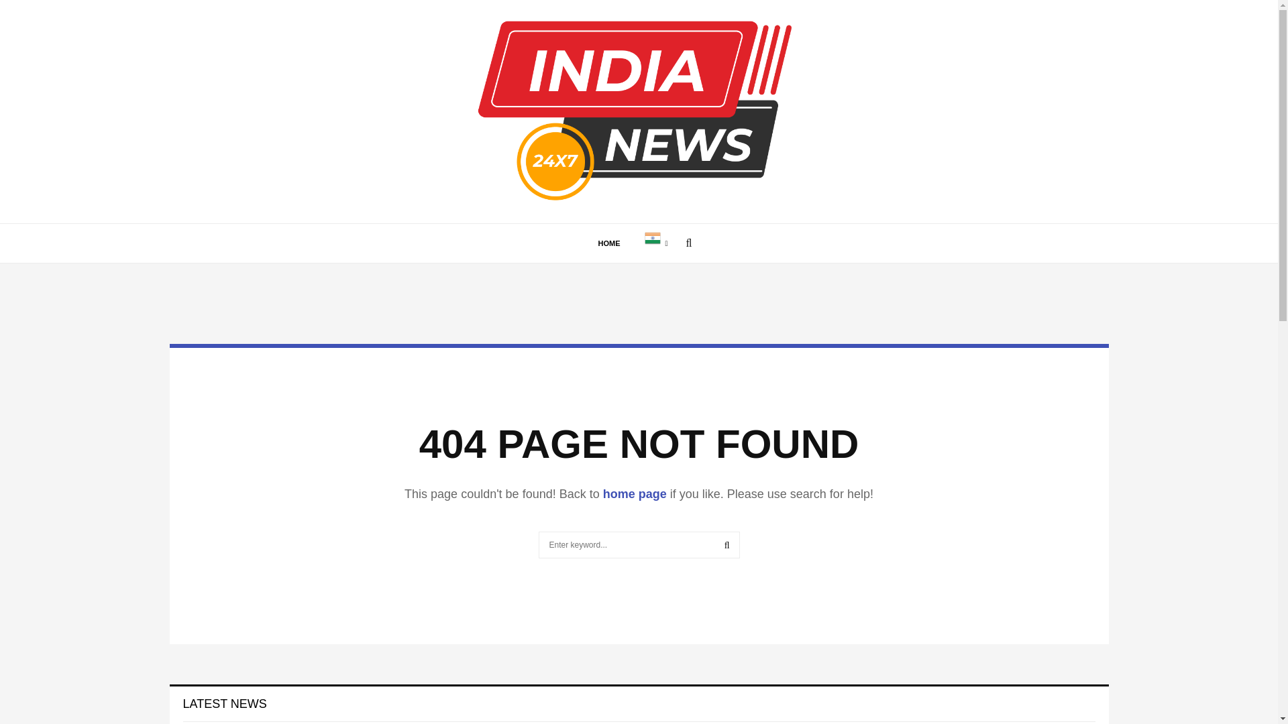 This screenshot has width=1288, height=724. I want to click on Latest News, so click(224, 704).